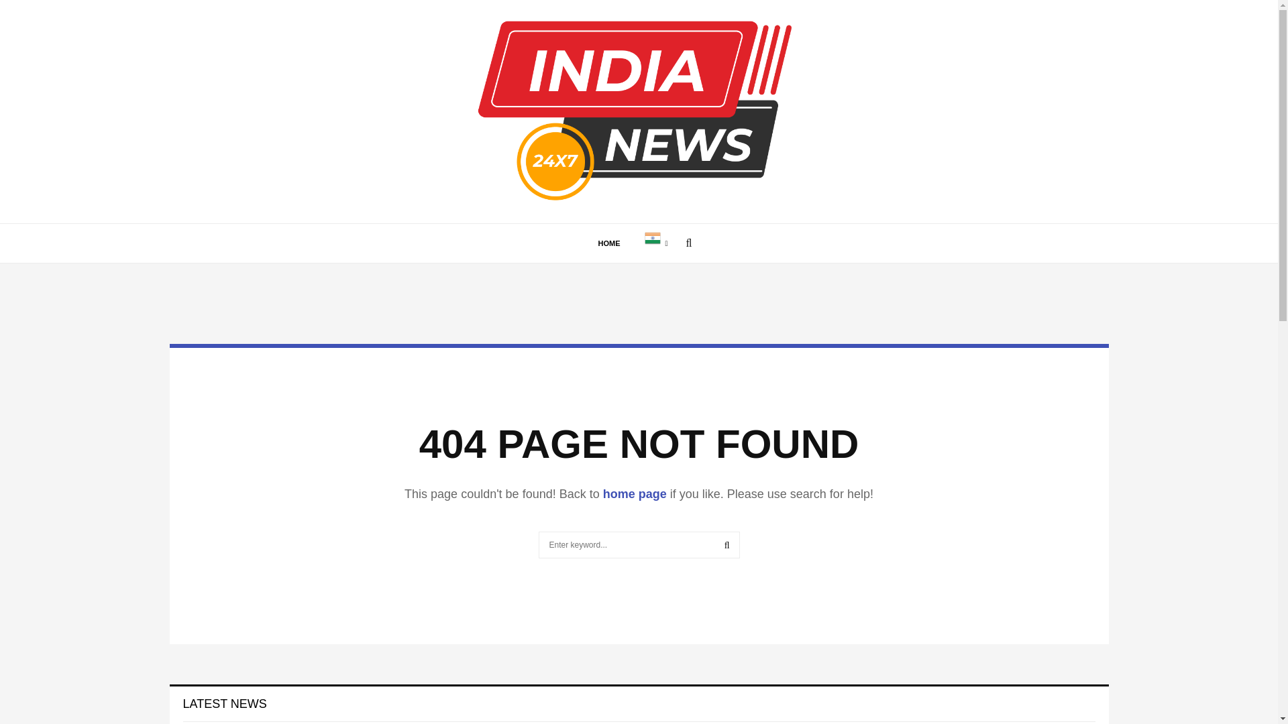 This screenshot has width=1288, height=724. I want to click on Latest News, so click(224, 704).